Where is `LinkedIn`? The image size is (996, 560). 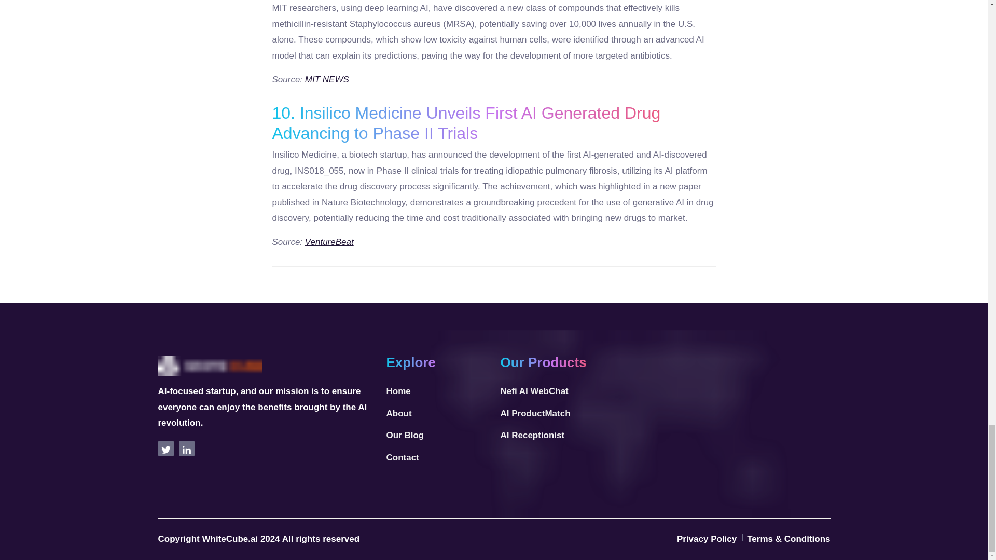 LinkedIn is located at coordinates (186, 448).